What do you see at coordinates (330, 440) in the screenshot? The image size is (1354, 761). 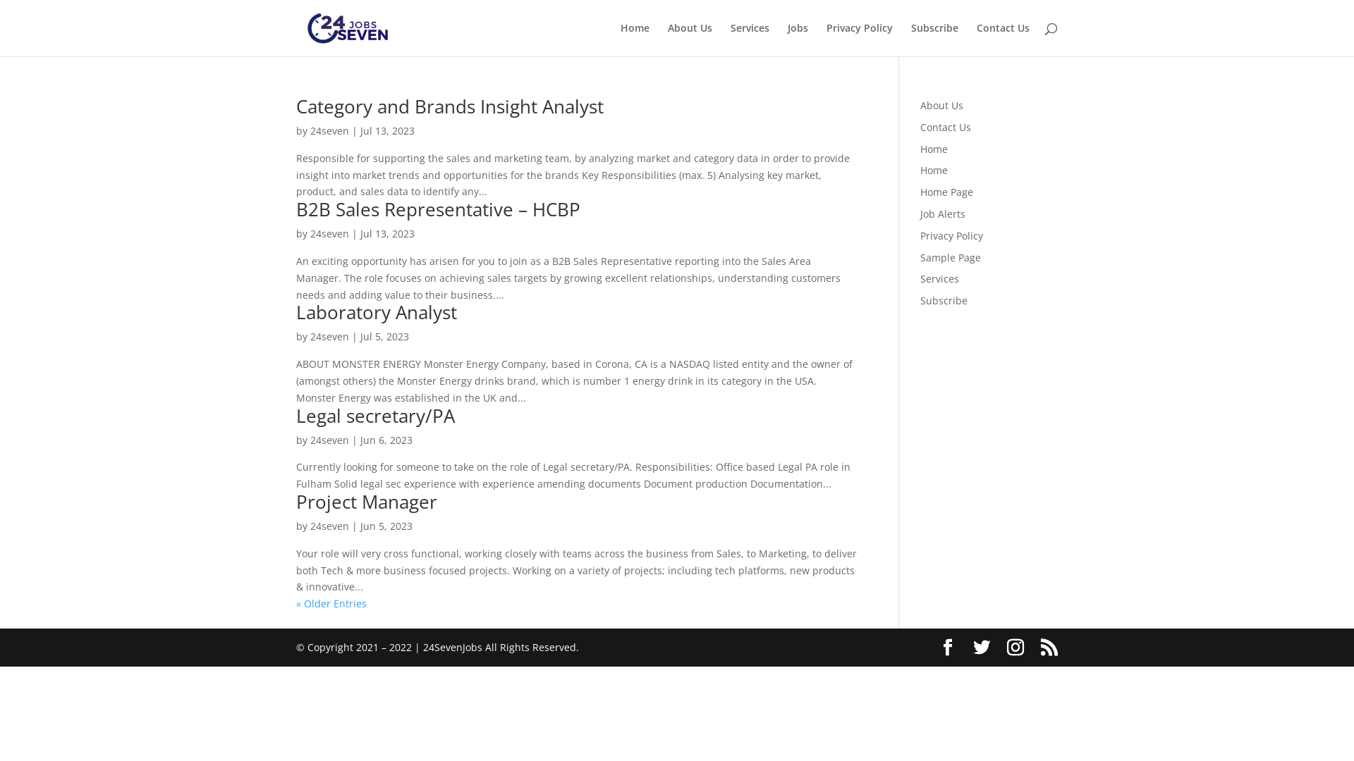 I see `24seven` at bounding box center [330, 440].